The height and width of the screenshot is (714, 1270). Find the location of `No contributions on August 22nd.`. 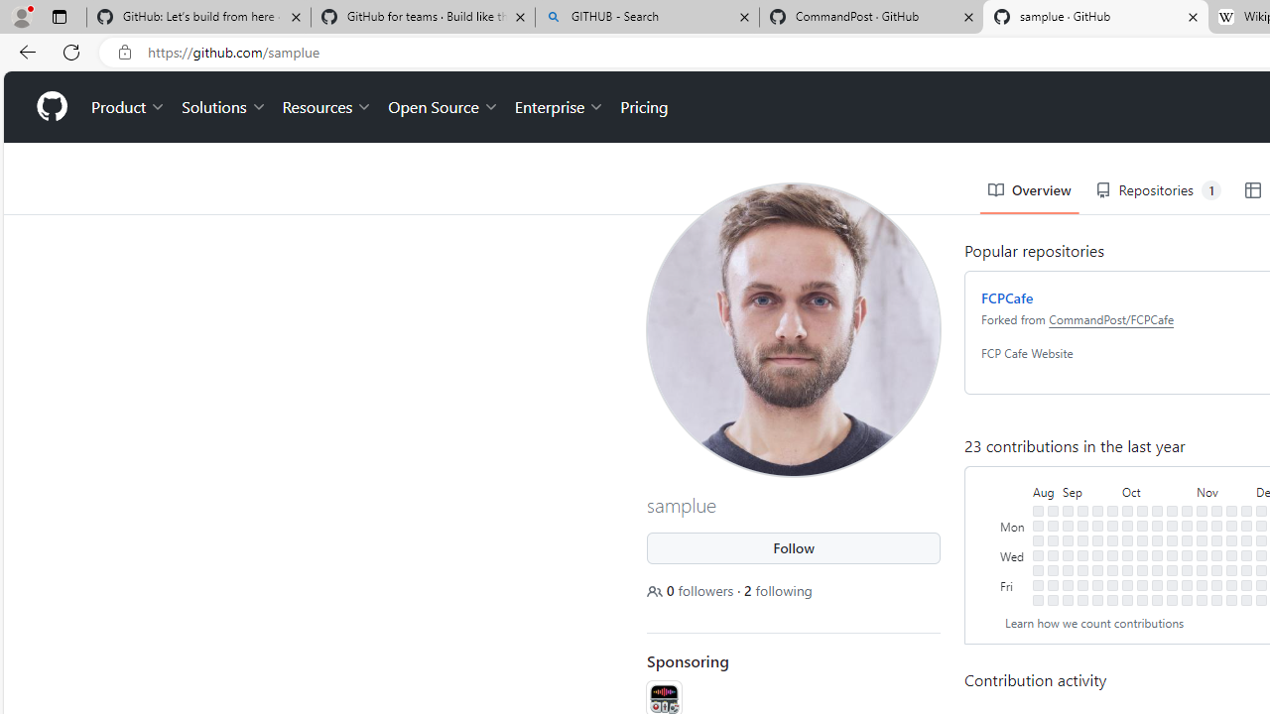

No contributions on August 22nd. is located at coordinates (1038, 539).